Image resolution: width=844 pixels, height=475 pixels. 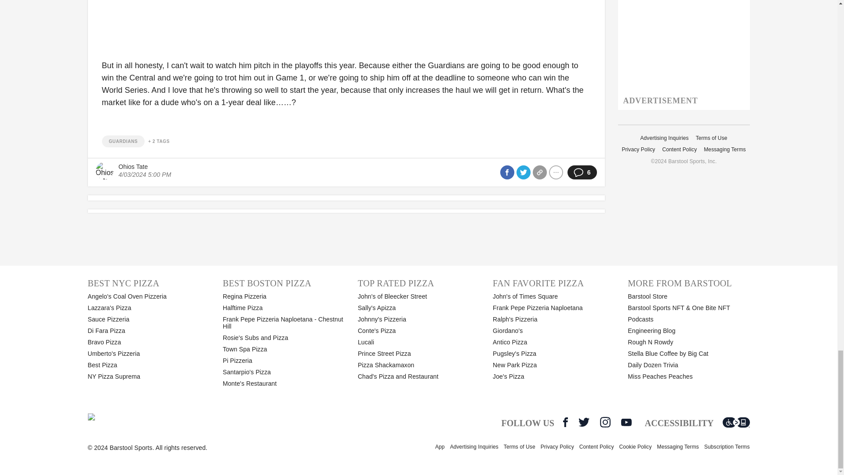 I want to click on YouTube Icon, so click(x=626, y=422).